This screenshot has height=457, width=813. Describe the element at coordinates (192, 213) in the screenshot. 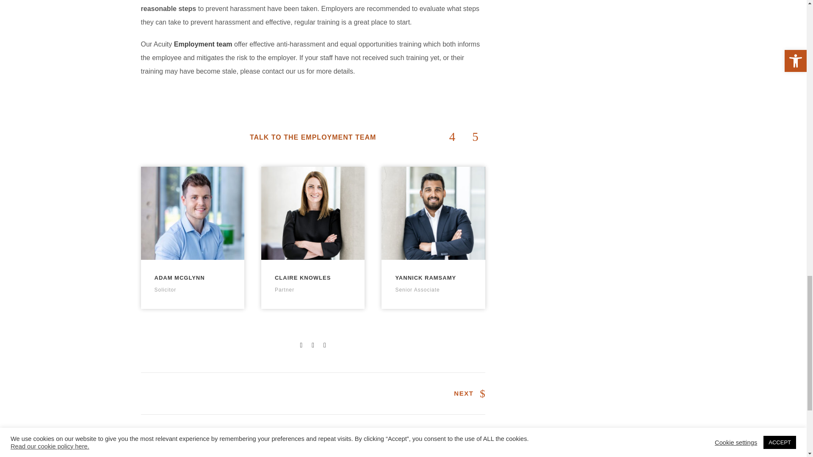

I see `Adam McGlynn` at that location.